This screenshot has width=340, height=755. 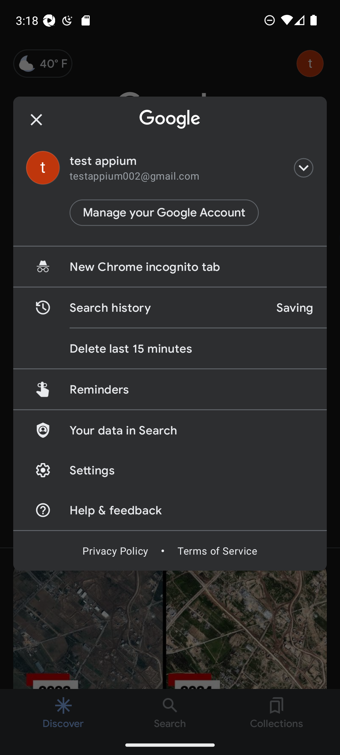 What do you see at coordinates (170, 470) in the screenshot?
I see `Settings` at bounding box center [170, 470].